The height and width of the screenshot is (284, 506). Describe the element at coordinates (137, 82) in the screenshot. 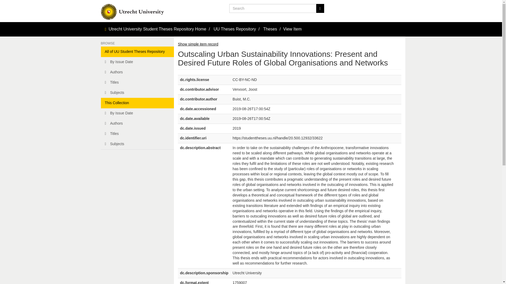

I see `Titles` at that location.